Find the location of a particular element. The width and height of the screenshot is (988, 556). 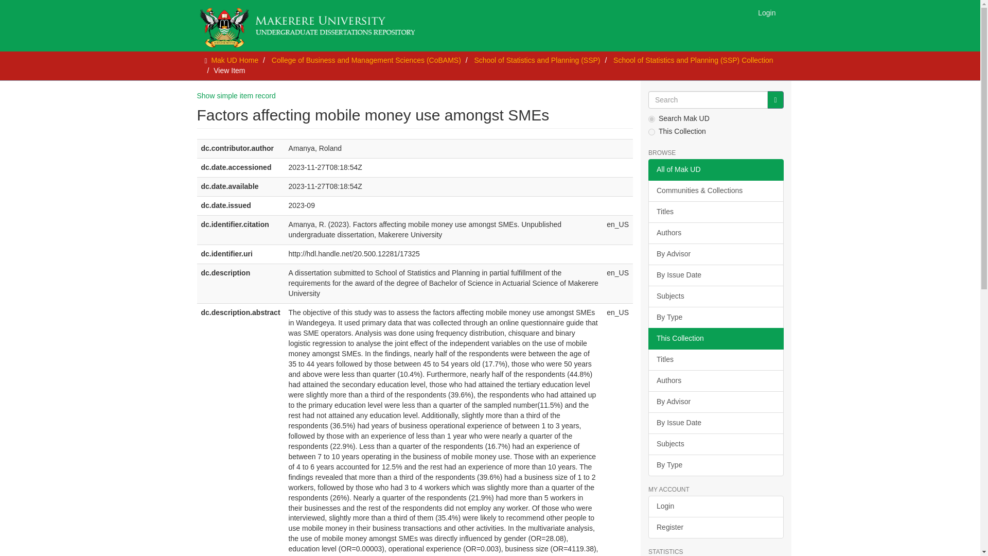

By Type is located at coordinates (715, 318).